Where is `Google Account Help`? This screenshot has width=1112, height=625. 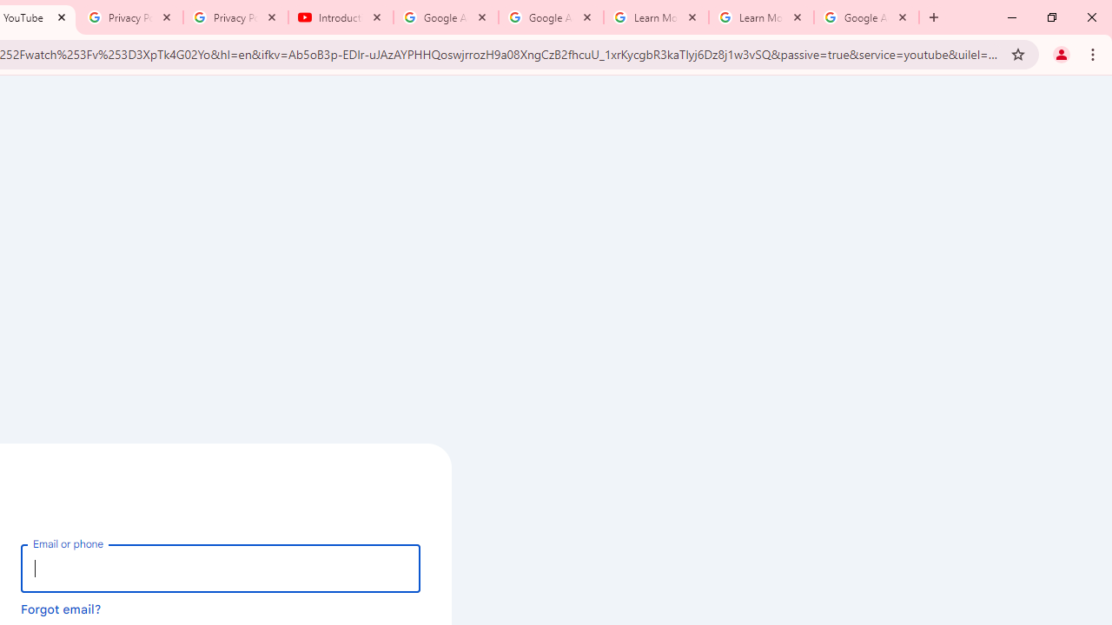 Google Account Help is located at coordinates (551, 17).